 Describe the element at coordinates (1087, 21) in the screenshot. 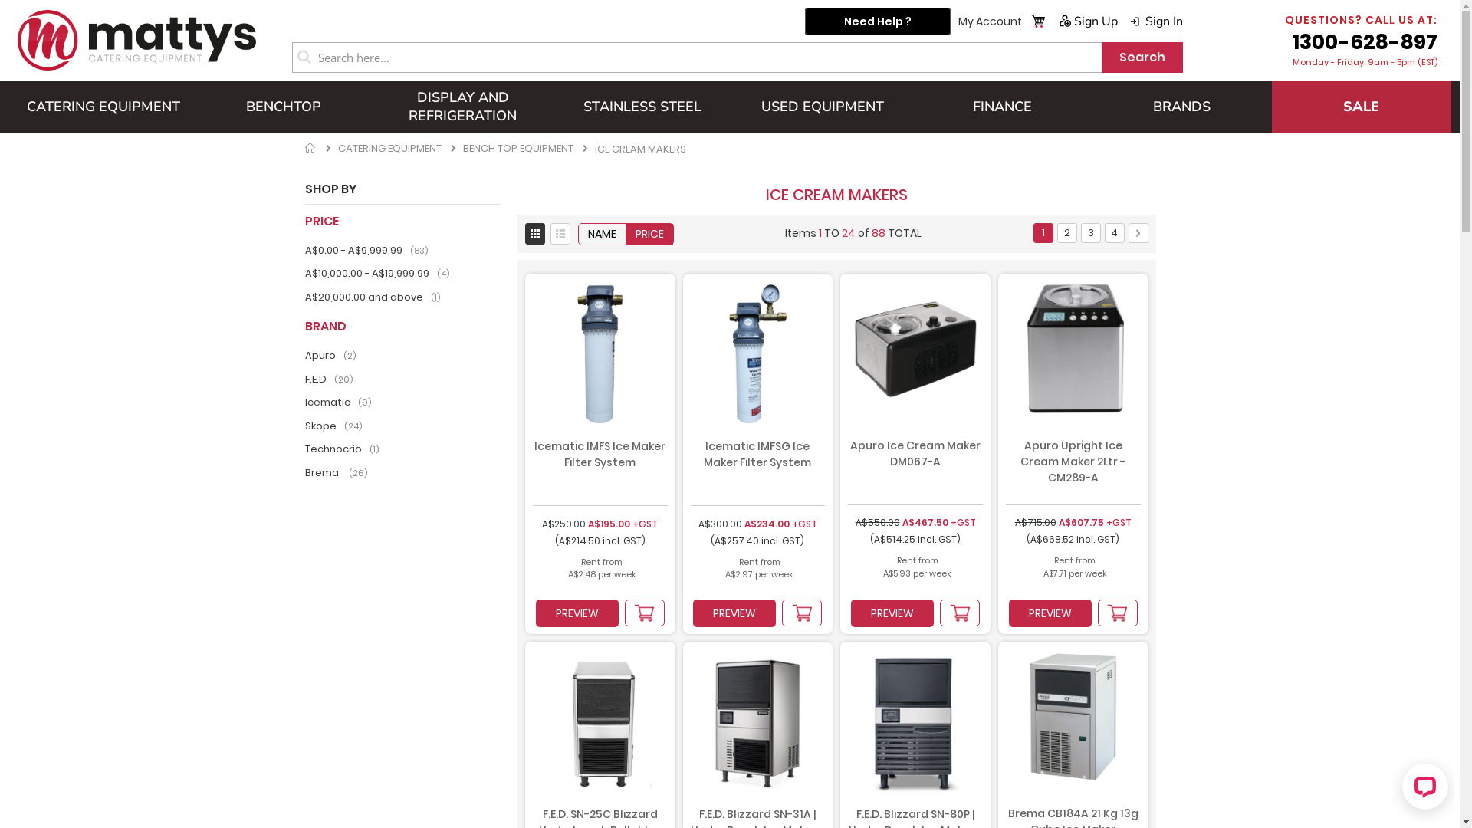

I see `Sign Up` at that location.